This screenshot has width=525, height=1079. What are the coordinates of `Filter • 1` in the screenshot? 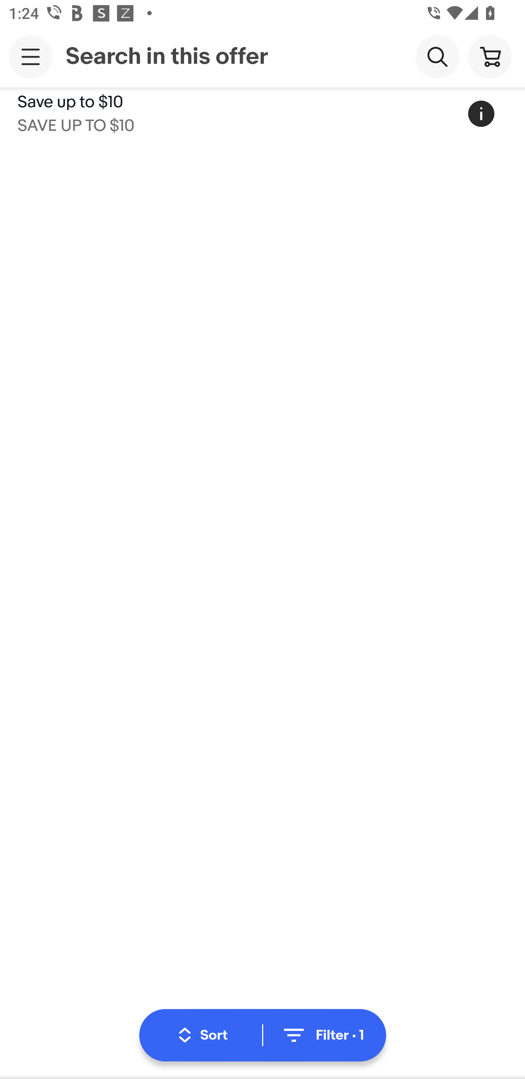 It's located at (322, 1035).